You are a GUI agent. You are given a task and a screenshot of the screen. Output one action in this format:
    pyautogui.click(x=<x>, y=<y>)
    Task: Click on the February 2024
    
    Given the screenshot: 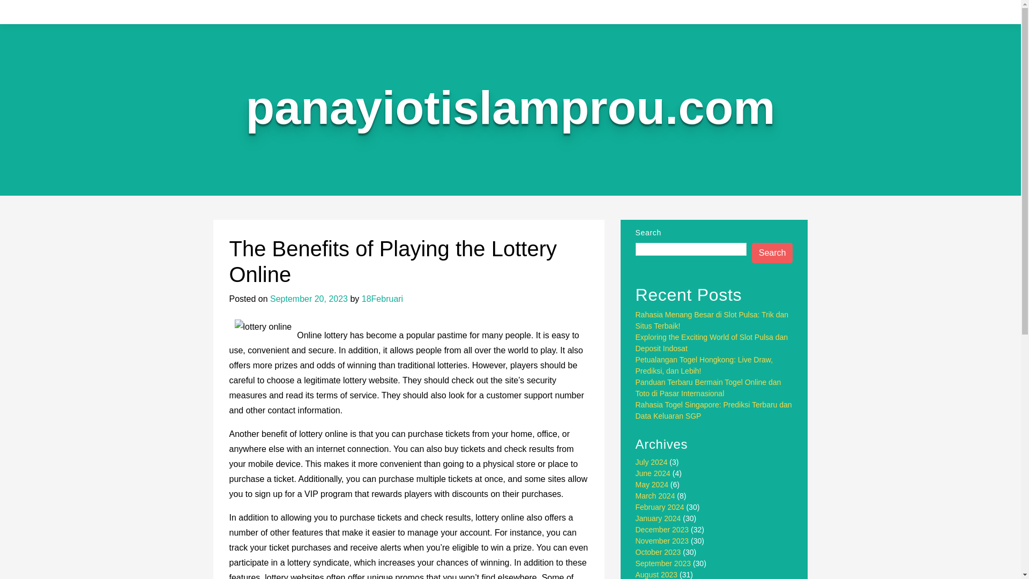 What is the action you would take?
    pyautogui.click(x=660, y=507)
    